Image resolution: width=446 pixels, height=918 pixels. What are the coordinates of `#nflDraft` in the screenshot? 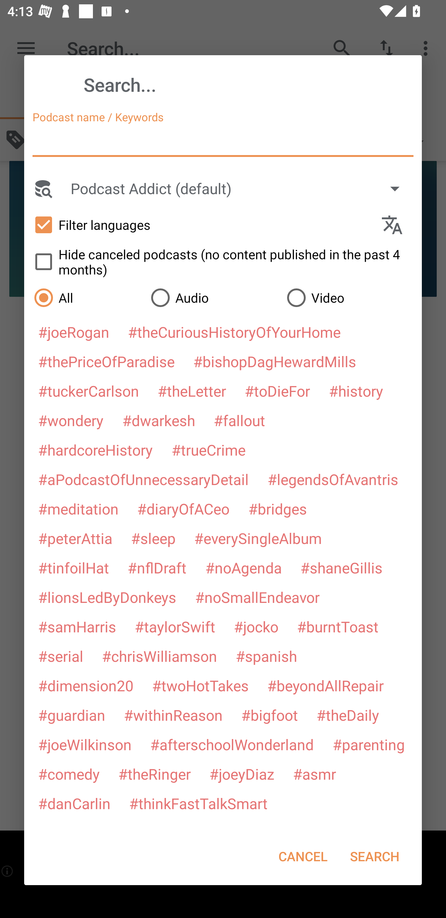 It's located at (157, 567).